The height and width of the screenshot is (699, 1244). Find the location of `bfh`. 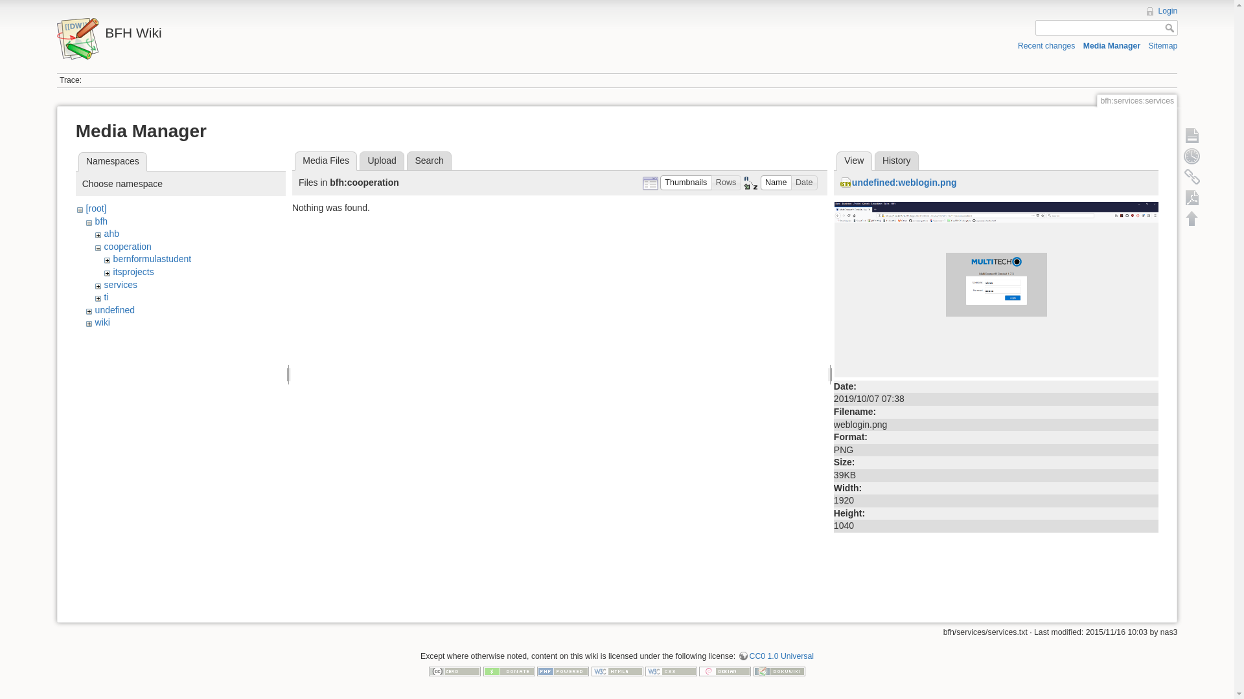

bfh is located at coordinates (101, 221).